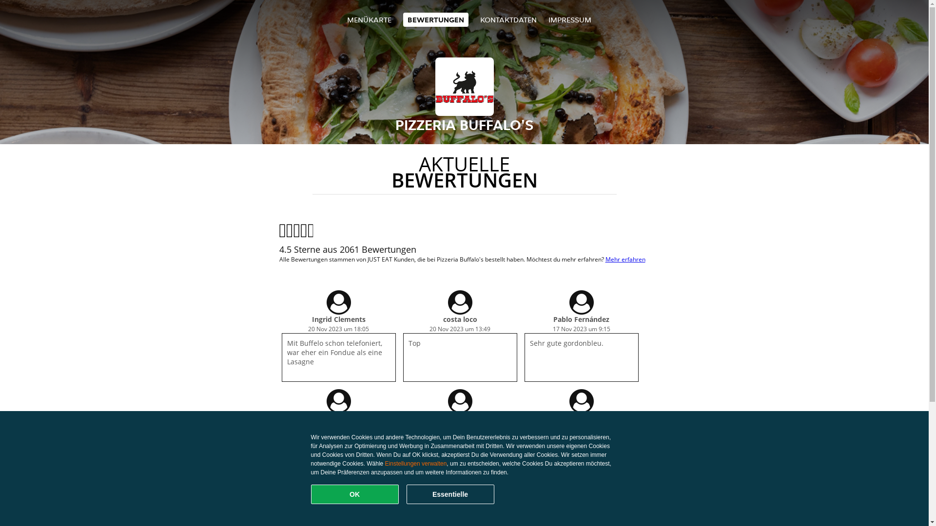 Image resolution: width=936 pixels, height=526 pixels. I want to click on OK, so click(355, 494).